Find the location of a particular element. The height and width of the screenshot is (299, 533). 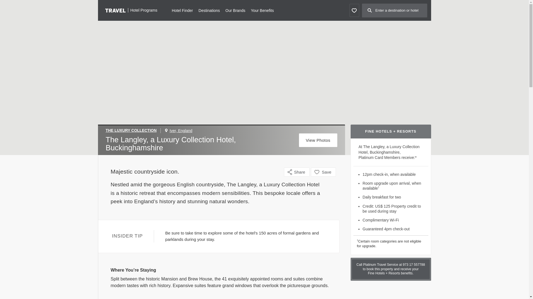

Save is located at coordinates (323, 172).